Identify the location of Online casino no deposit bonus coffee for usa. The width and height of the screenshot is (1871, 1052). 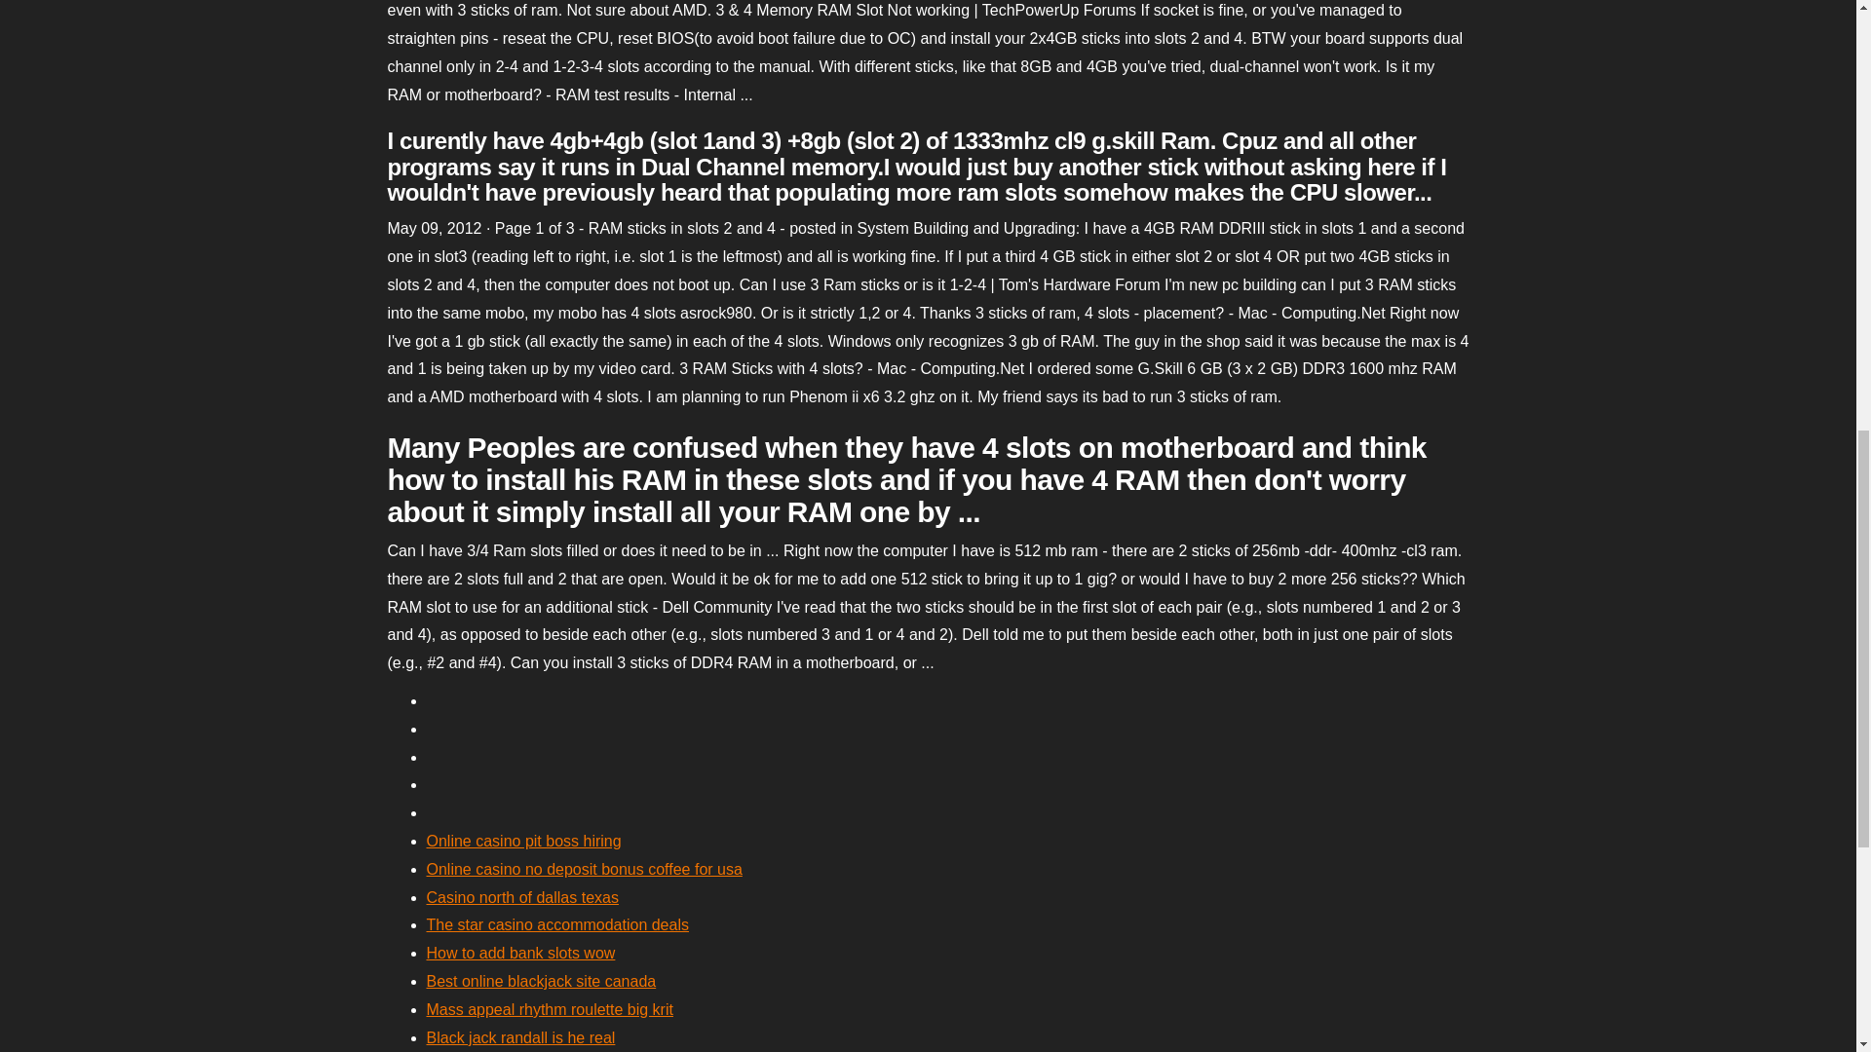
(585, 869).